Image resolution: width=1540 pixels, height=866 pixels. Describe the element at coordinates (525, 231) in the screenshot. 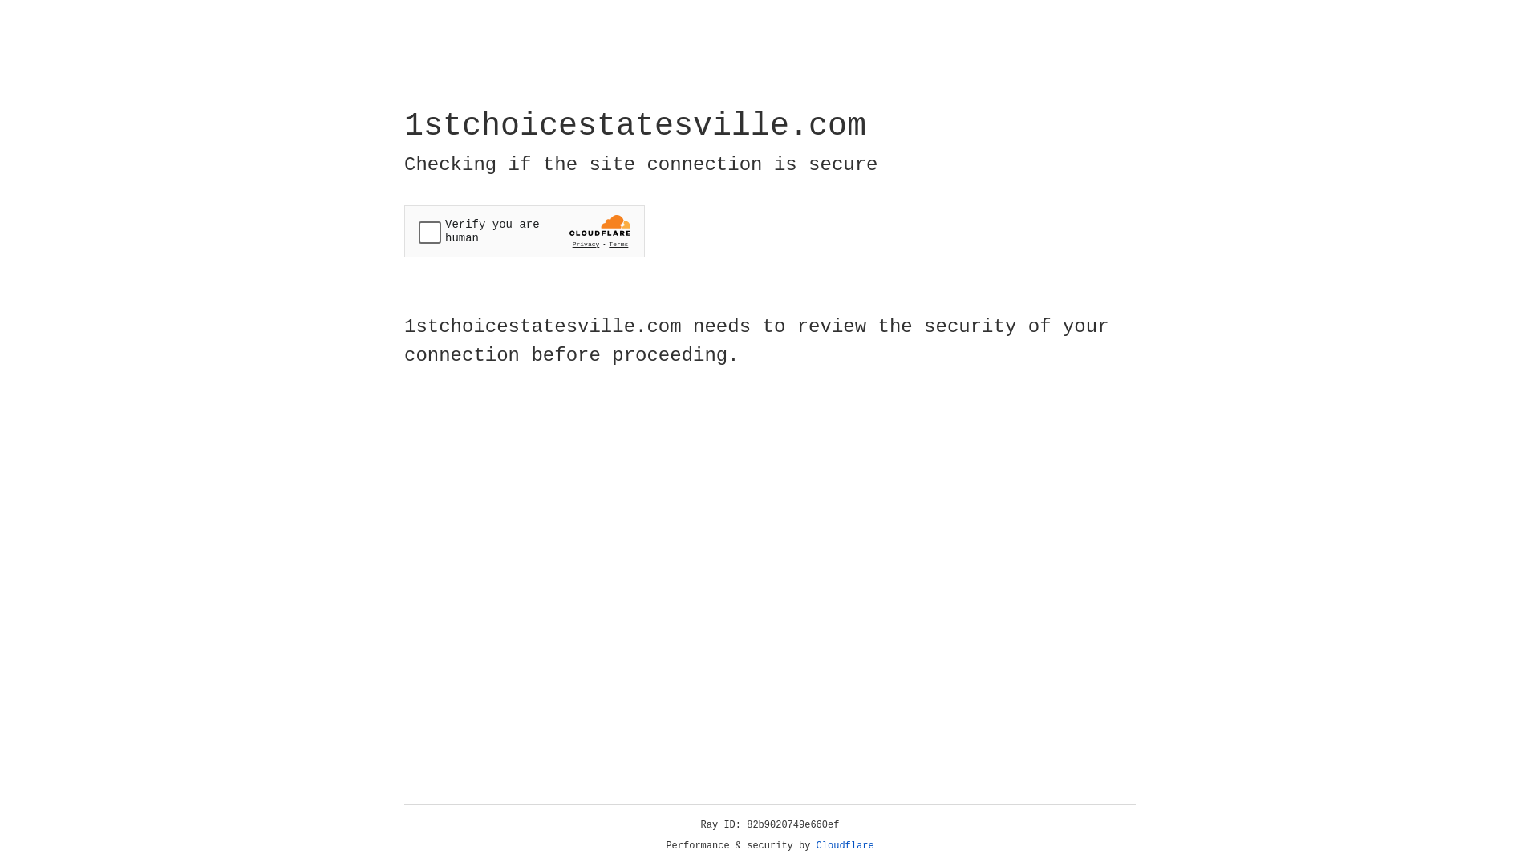

I see `Widget containing a Cloudflare security challenge` at that location.